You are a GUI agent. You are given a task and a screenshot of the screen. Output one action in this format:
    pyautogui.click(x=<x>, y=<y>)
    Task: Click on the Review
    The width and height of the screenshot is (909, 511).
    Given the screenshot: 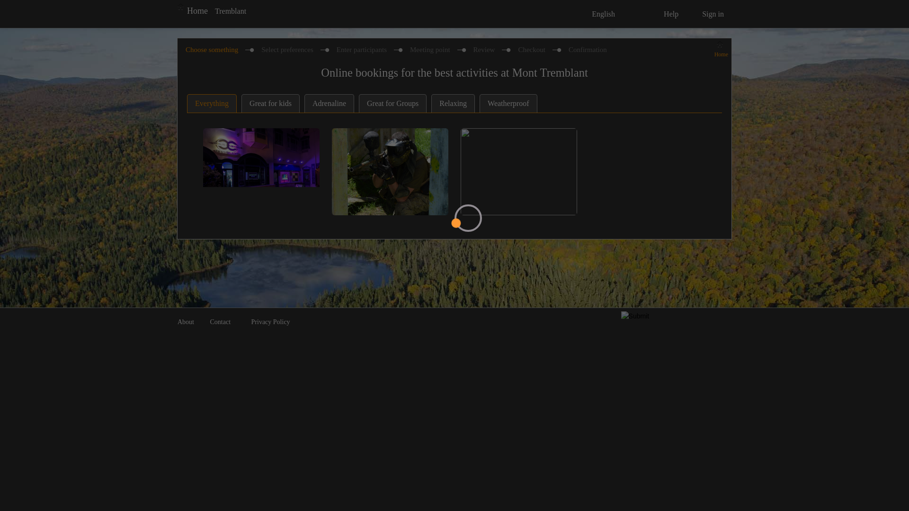 What is the action you would take?
    pyautogui.click(x=484, y=50)
    